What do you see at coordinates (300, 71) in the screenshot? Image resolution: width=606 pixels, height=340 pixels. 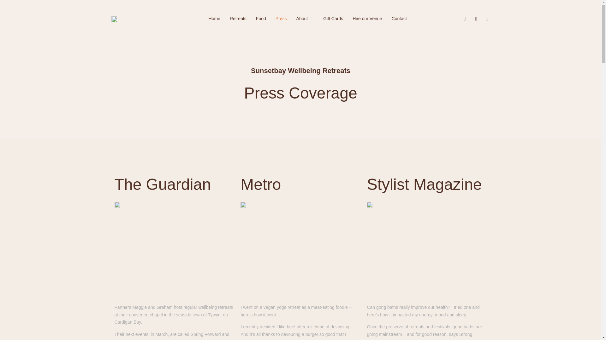 I see `Sunsetbay Wellbeing Retreats` at bounding box center [300, 71].